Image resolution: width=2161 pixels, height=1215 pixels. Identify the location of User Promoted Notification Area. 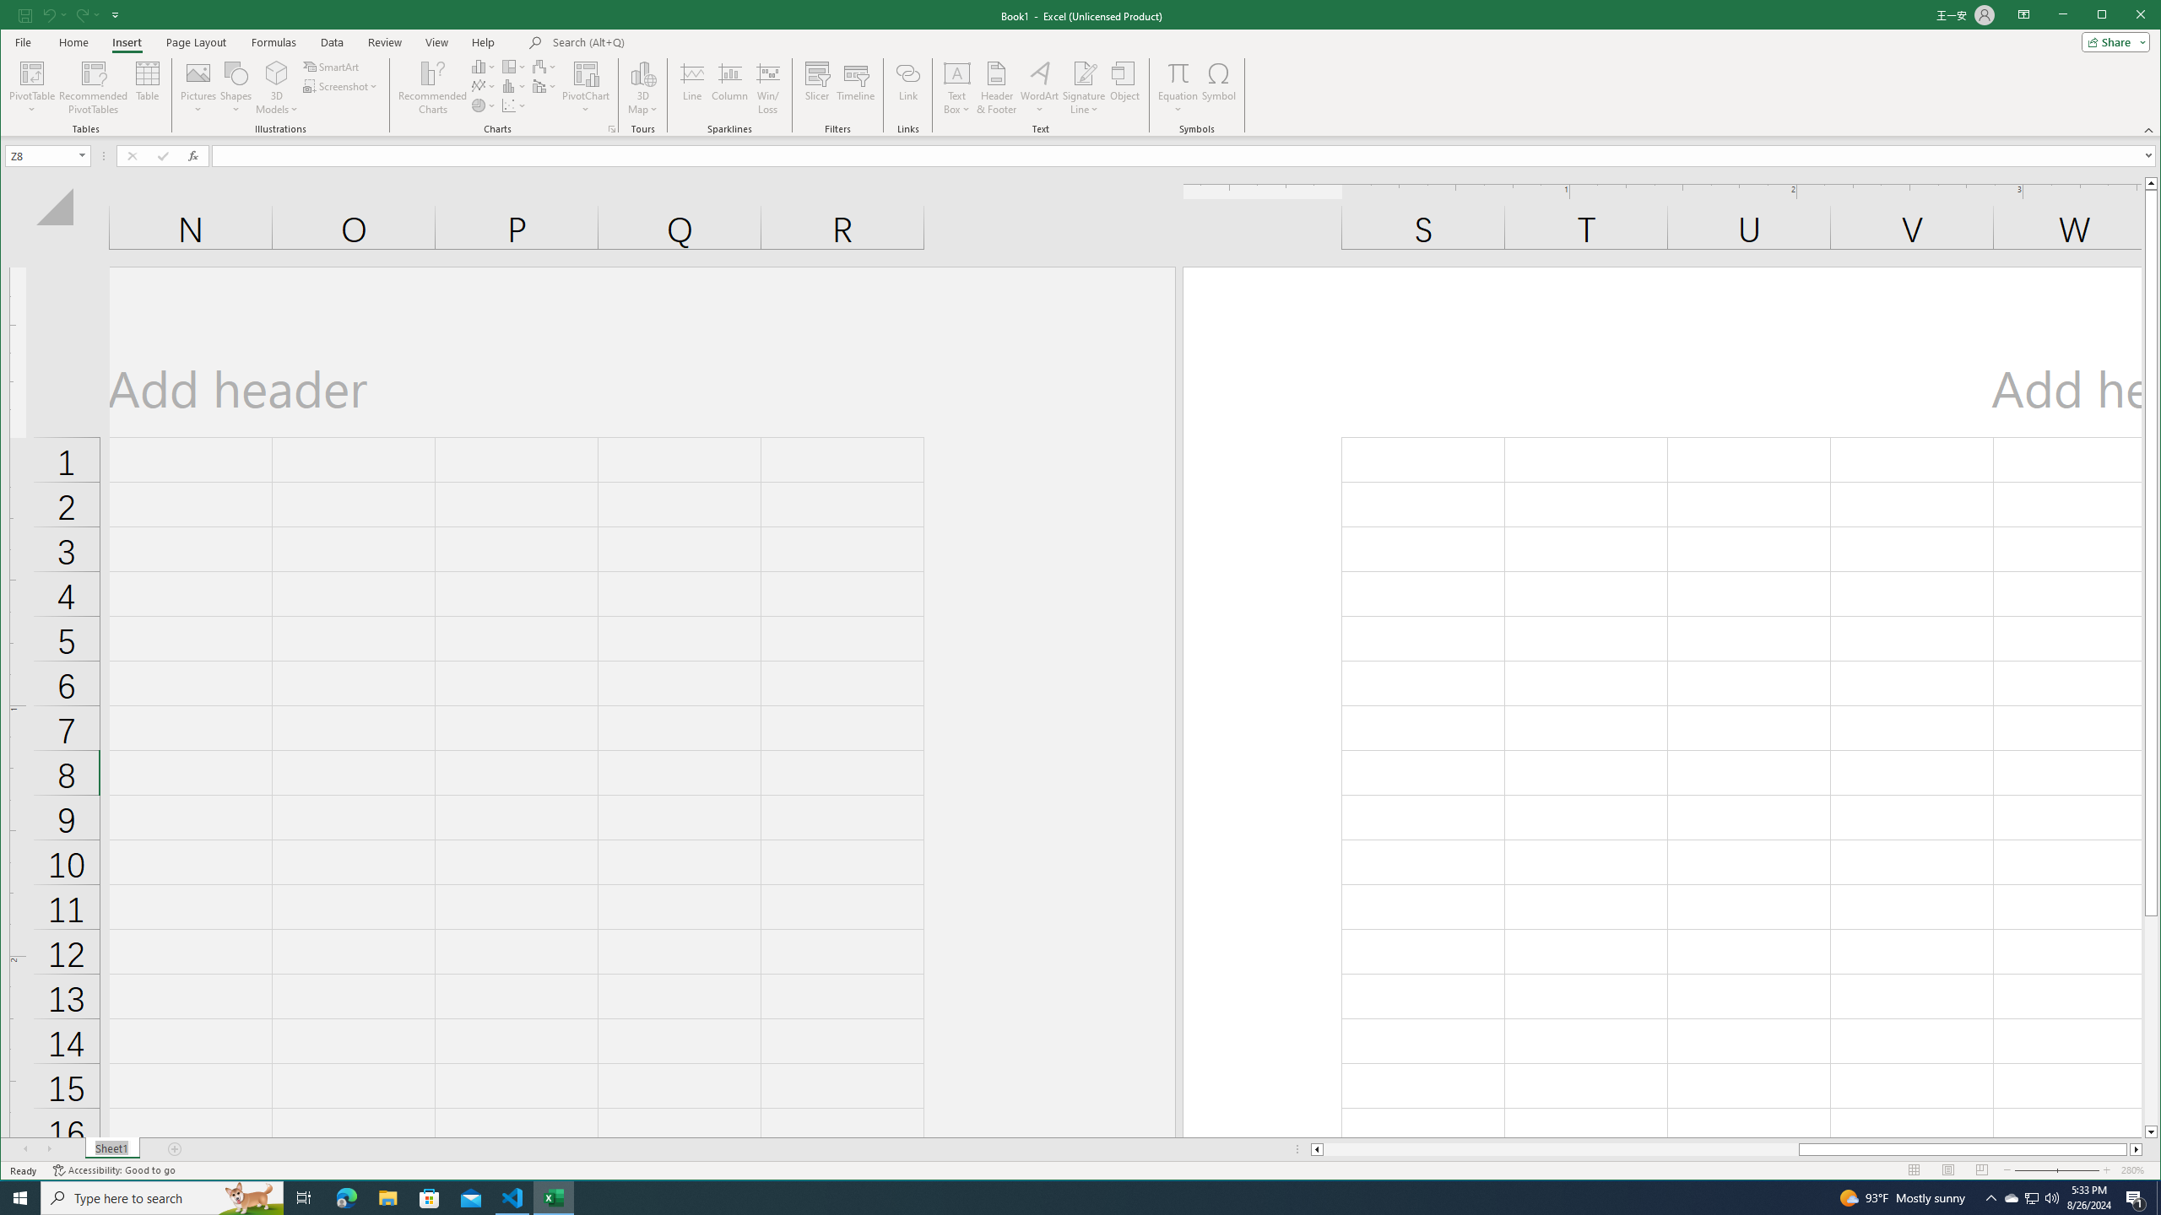
(2031, 1198).